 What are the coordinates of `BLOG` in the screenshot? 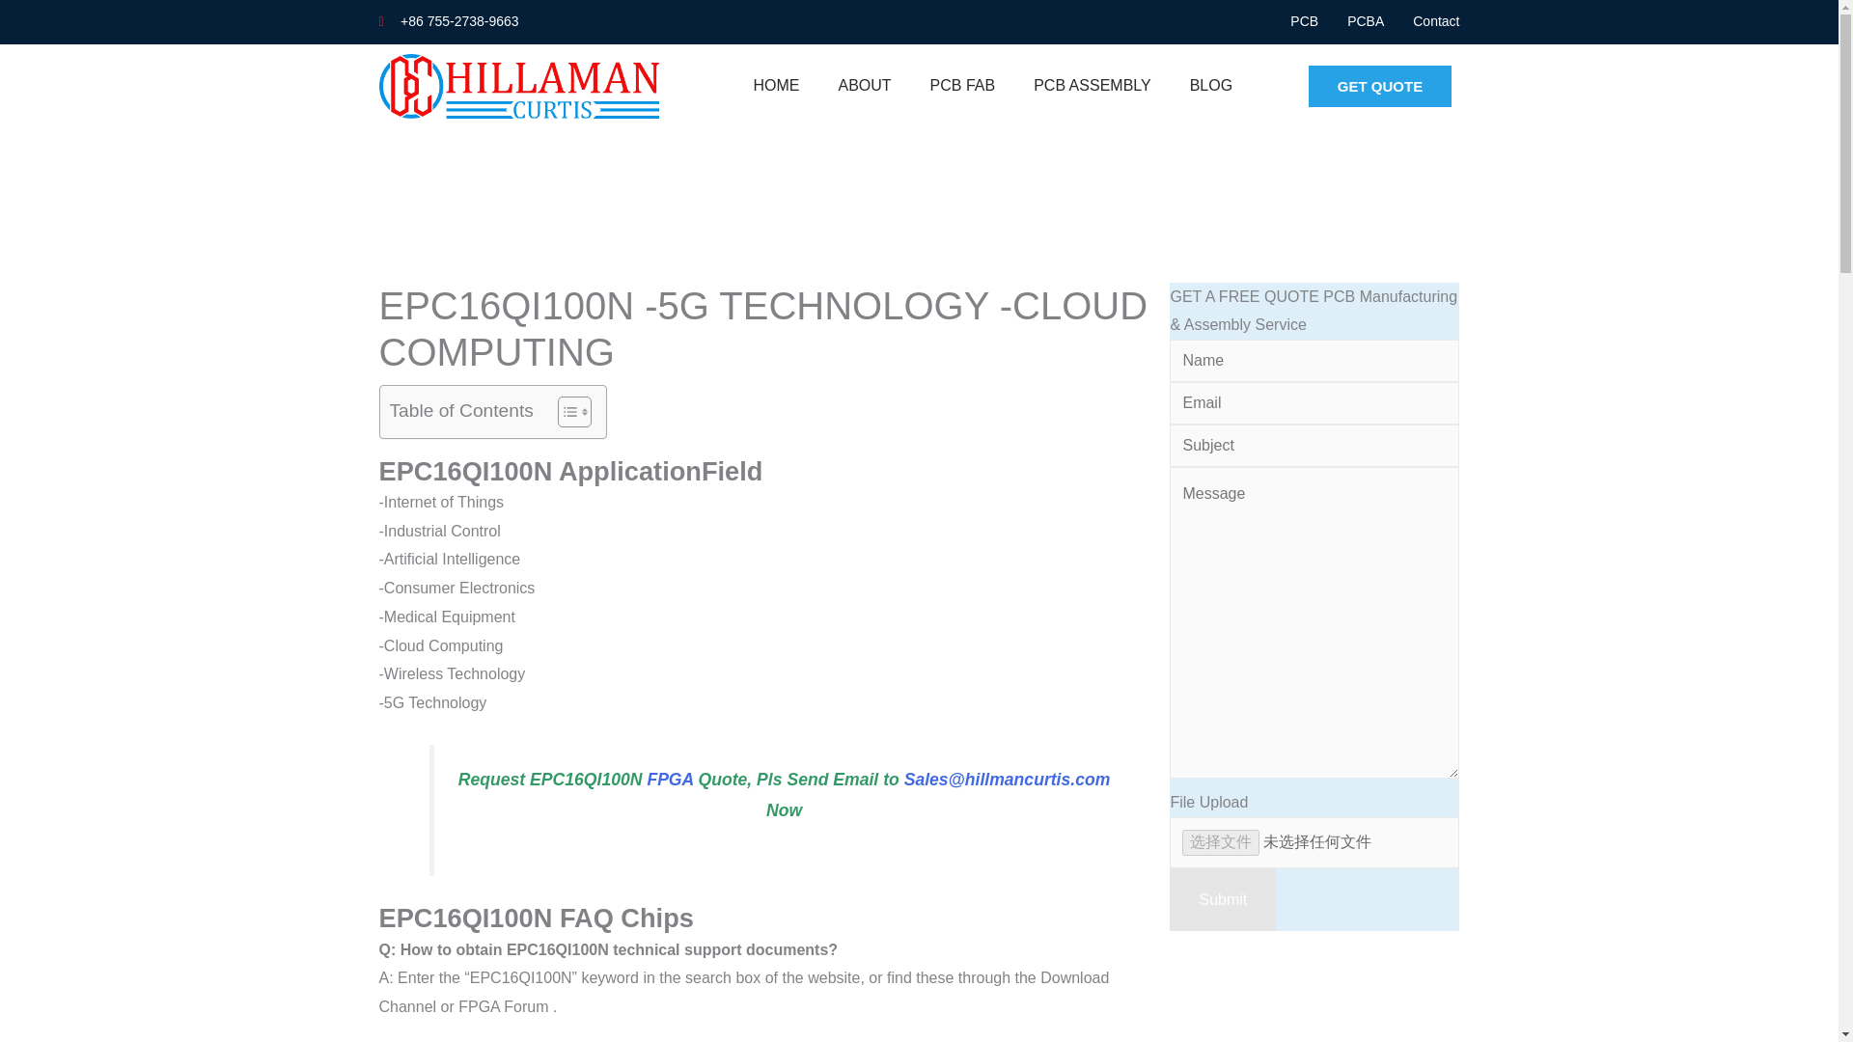 It's located at (1211, 85).